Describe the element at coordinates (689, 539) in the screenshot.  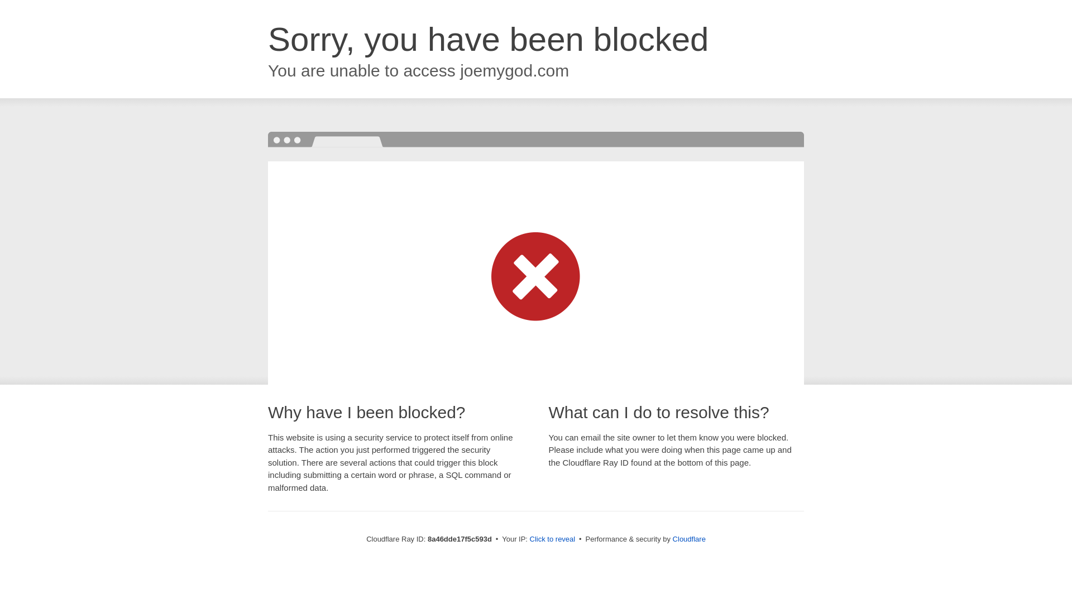
I see `Cloudflare` at that location.